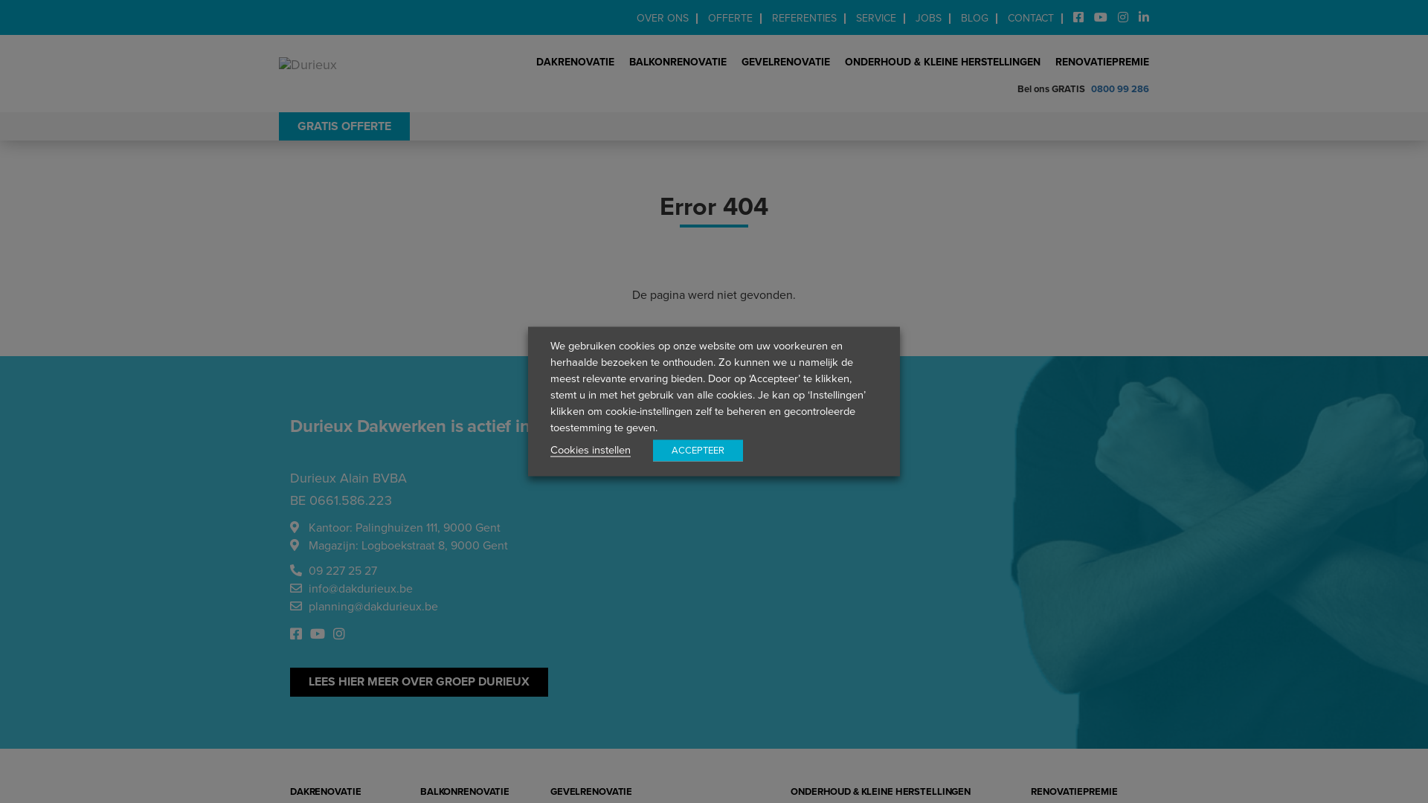 The height and width of the screenshot is (803, 1428). I want to click on 09 227 25 27, so click(342, 571).